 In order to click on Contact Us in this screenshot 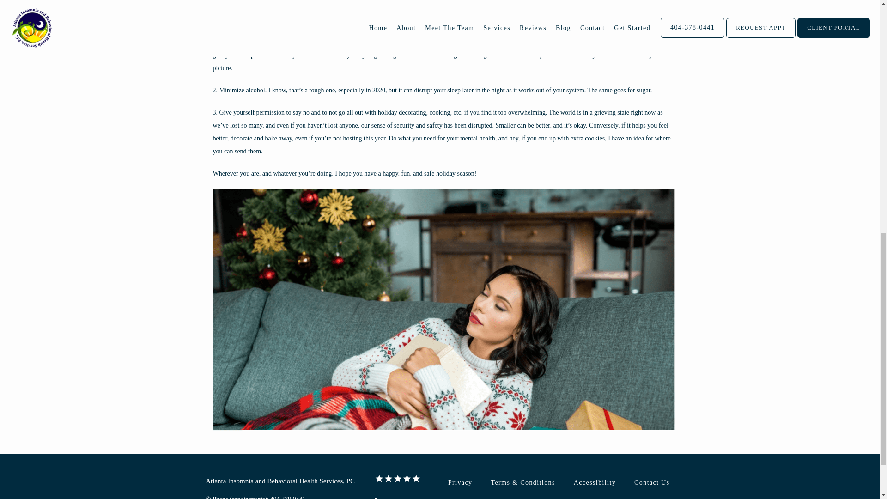, I will do `click(651, 482)`.